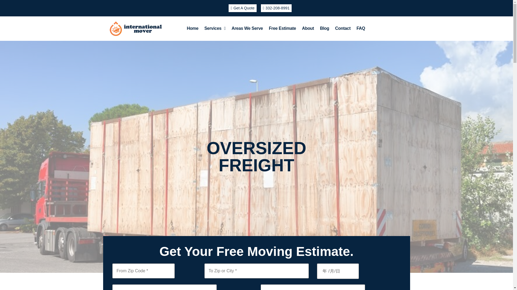 The height and width of the screenshot is (290, 517). Describe the element at coordinates (308, 28) in the screenshot. I see `About` at that location.